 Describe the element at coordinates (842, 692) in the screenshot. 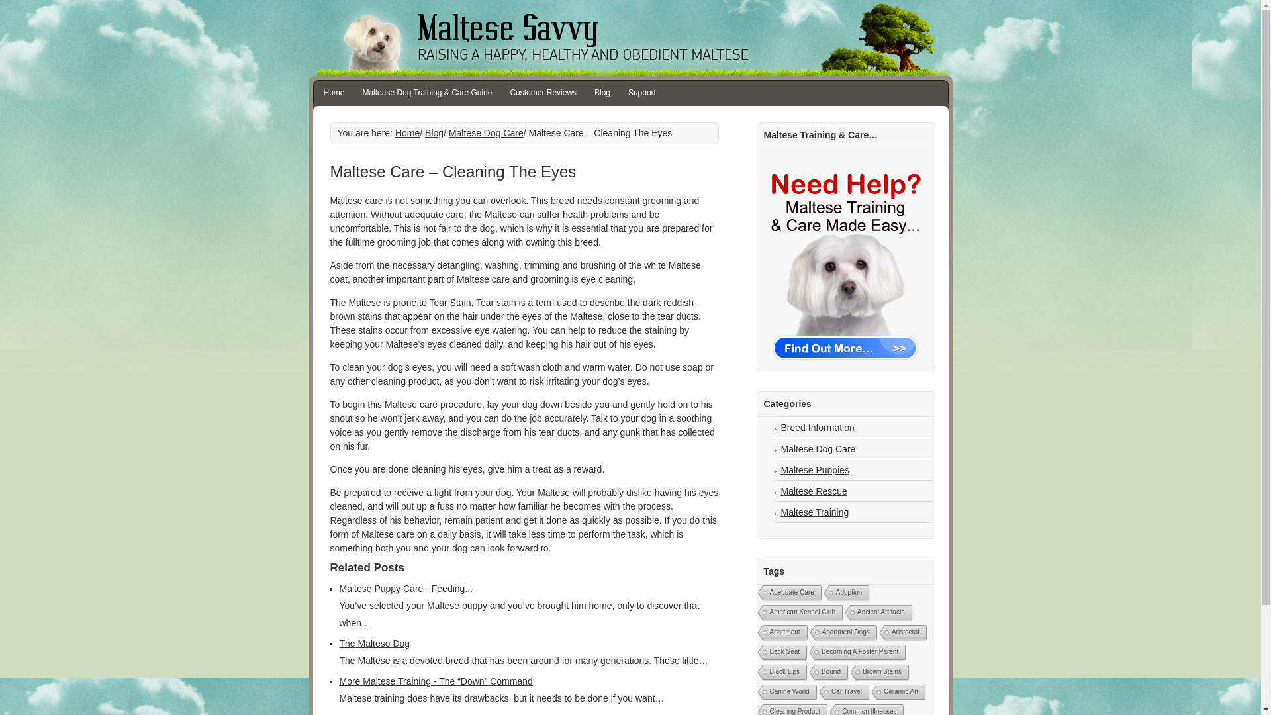

I see `Car Travel` at that location.